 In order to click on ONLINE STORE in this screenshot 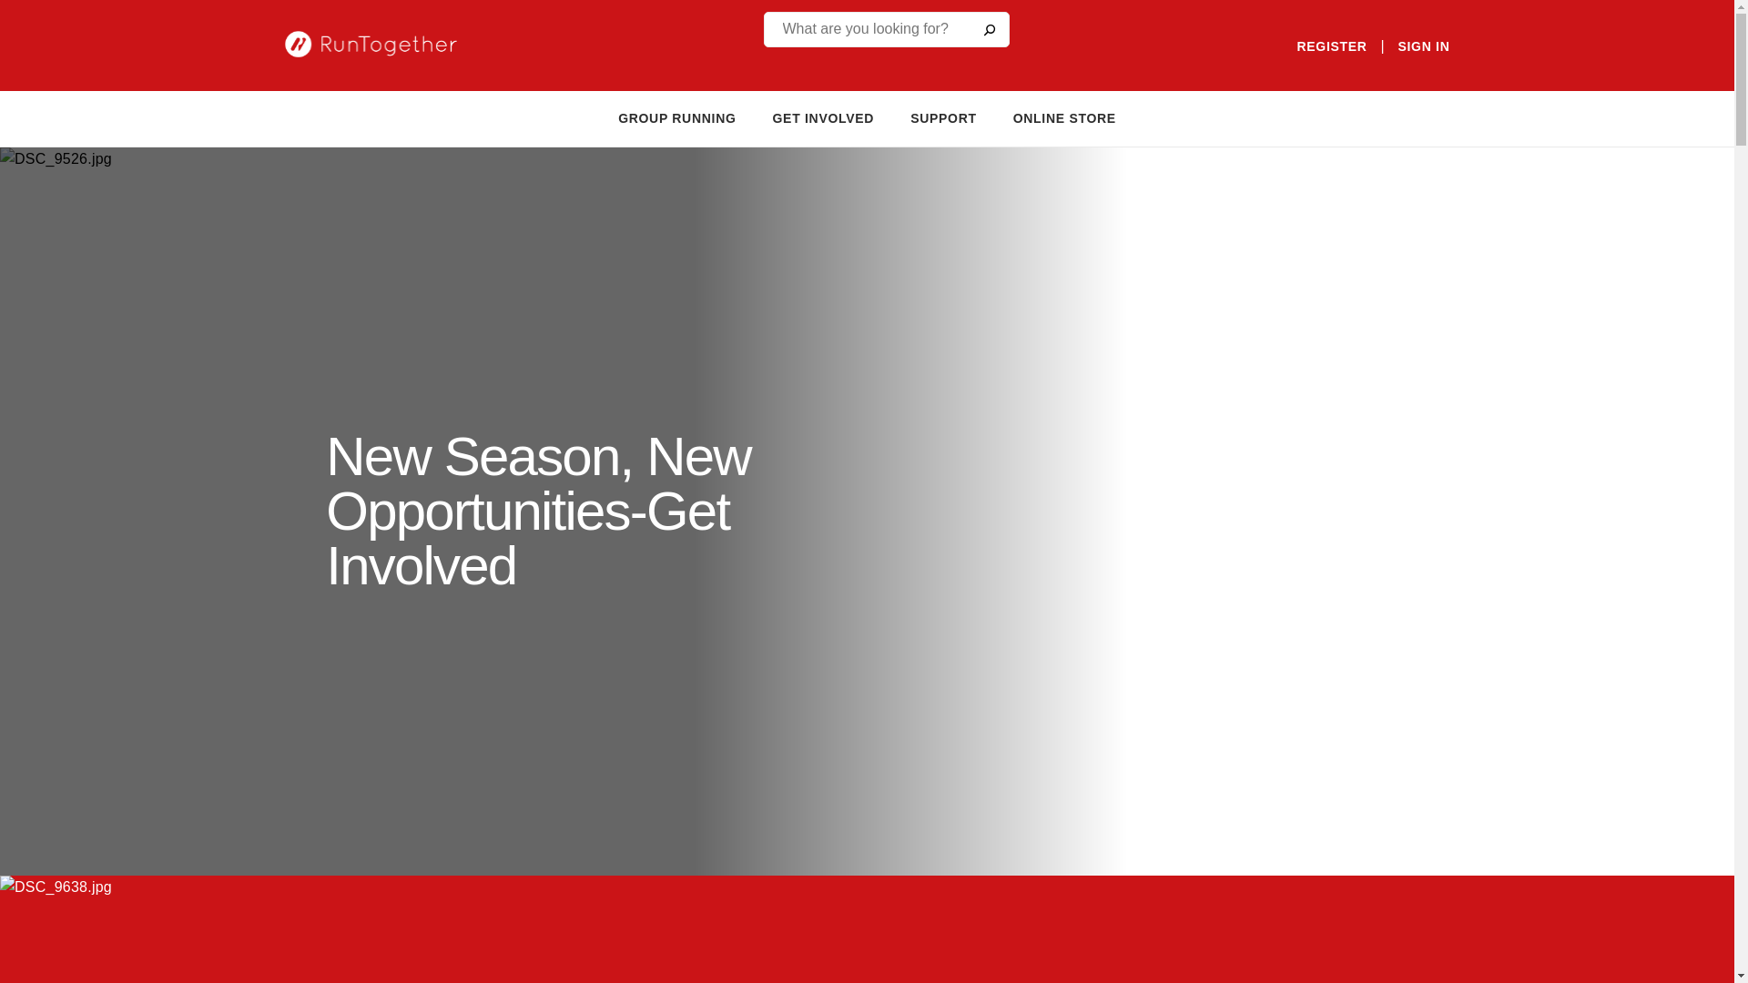, I will do `click(1065, 119)`.